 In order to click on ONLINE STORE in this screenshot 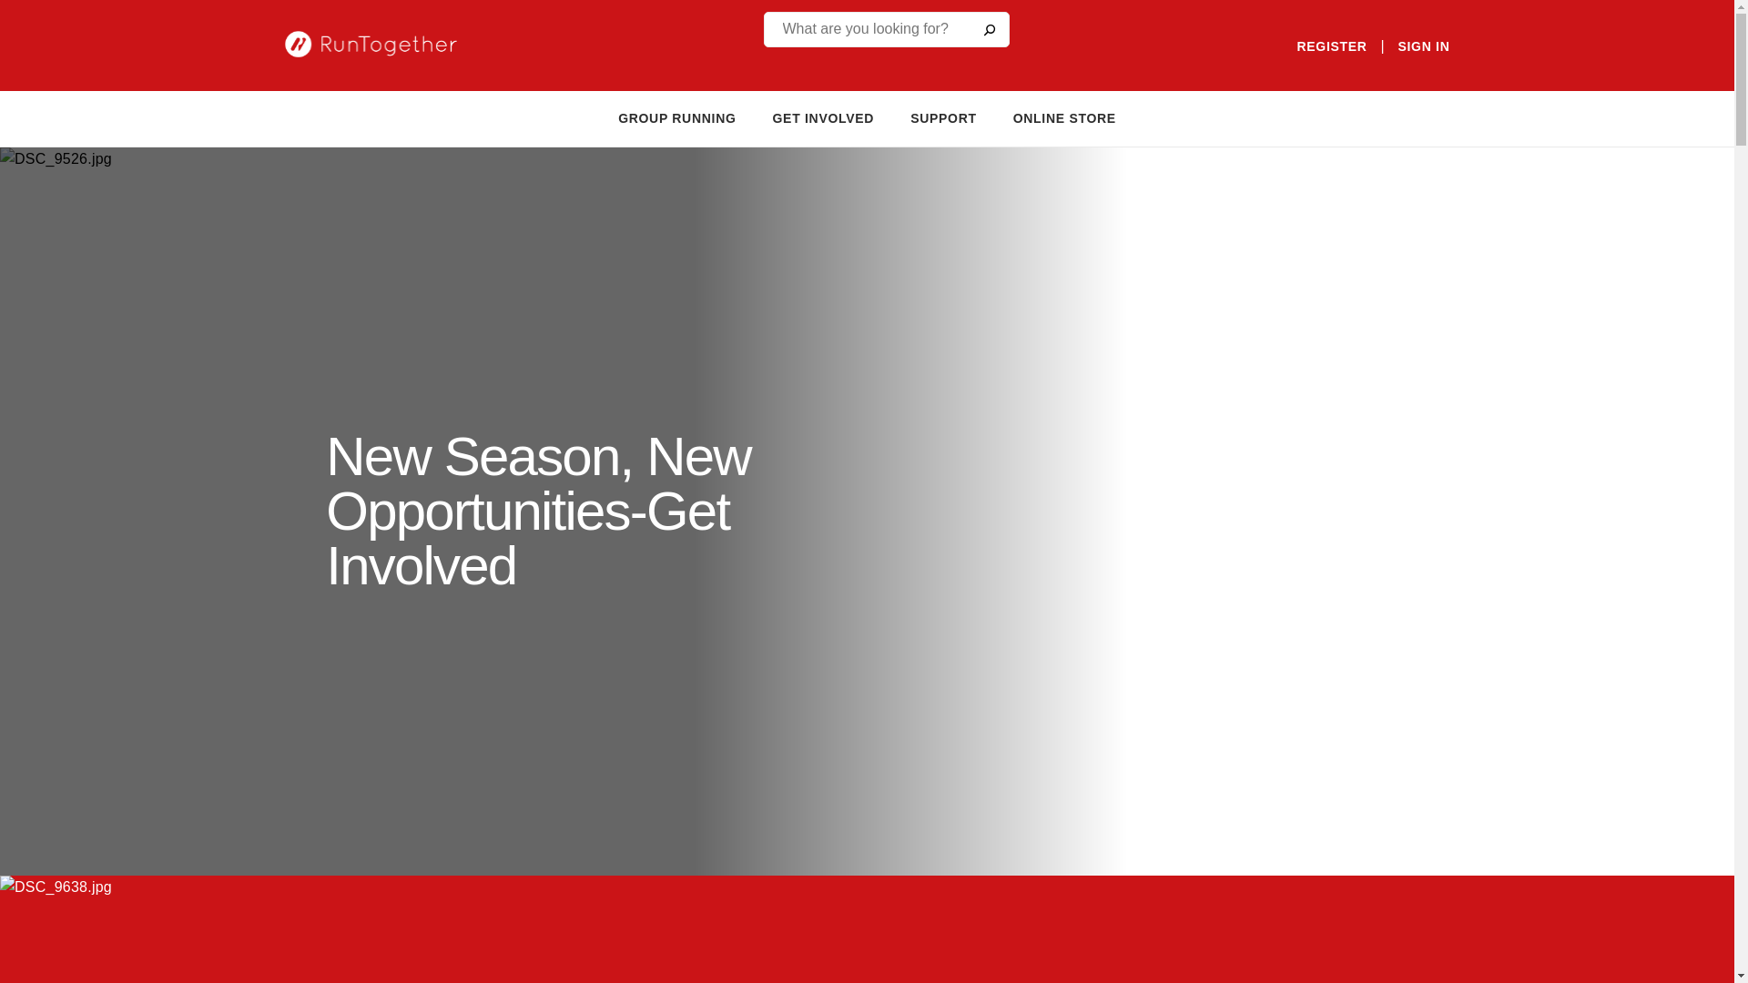, I will do `click(1065, 119)`.